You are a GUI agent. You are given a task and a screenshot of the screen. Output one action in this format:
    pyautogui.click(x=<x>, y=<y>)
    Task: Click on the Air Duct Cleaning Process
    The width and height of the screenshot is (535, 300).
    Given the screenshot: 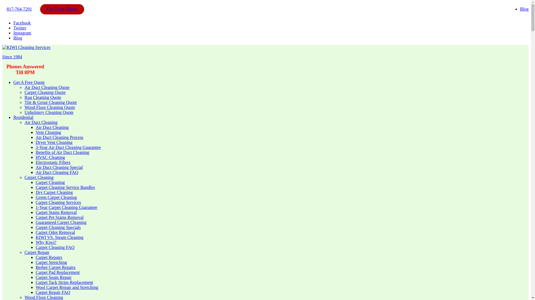 What is the action you would take?
    pyautogui.click(x=60, y=137)
    